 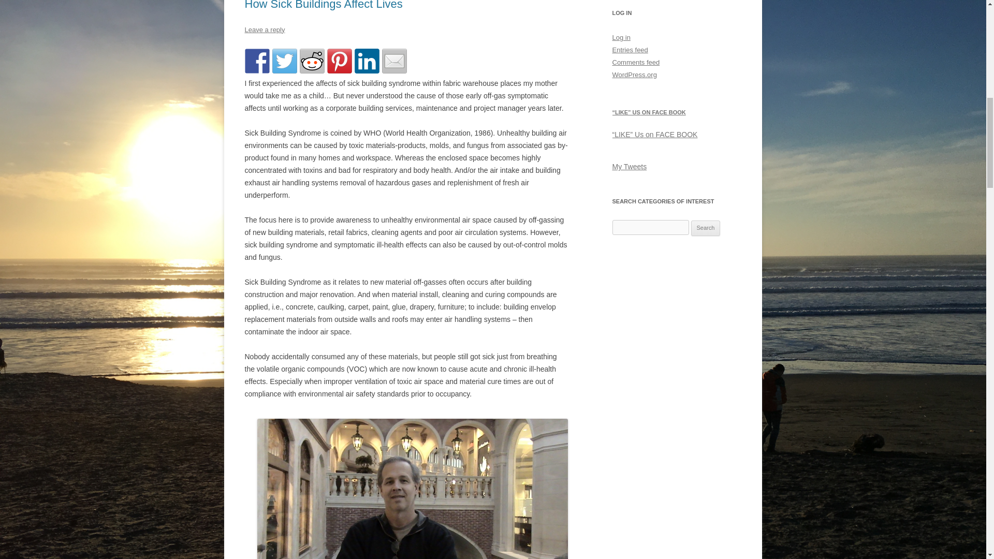 What do you see at coordinates (257, 61) in the screenshot?
I see `Share on Facebook` at bounding box center [257, 61].